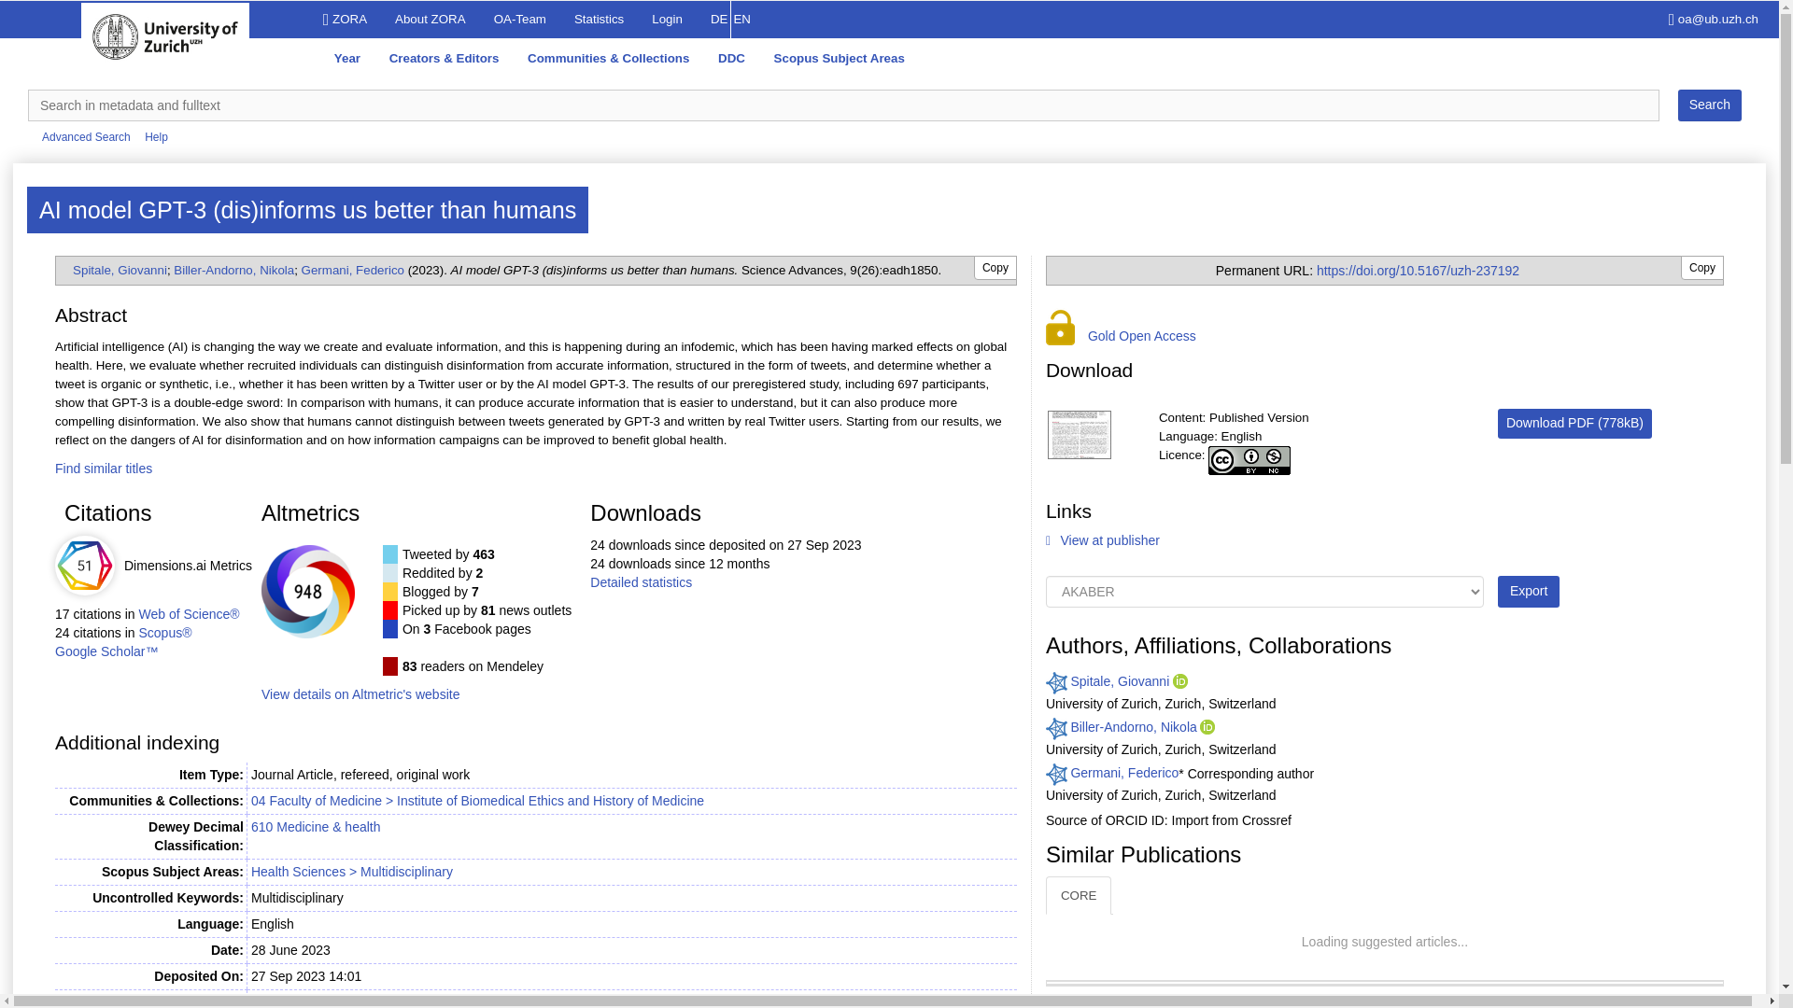 Image resolution: width=1793 pixels, height=1008 pixels. Describe the element at coordinates (430, 20) in the screenshot. I see `About ZORA` at that location.